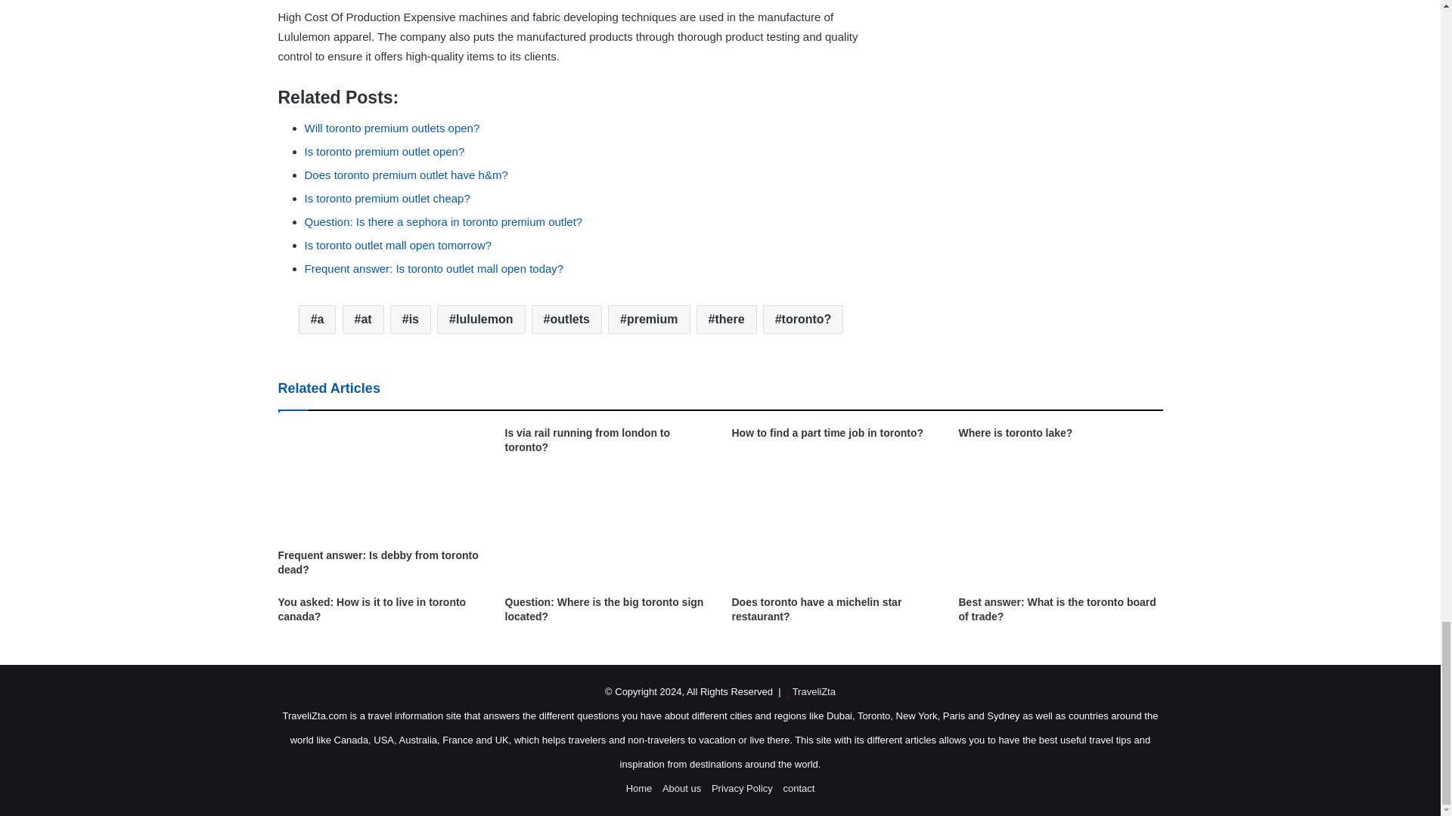 The height and width of the screenshot is (816, 1452). What do you see at coordinates (827, 432) in the screenshot?
I see `How to find a part time job in toronto?` at bounding box center [827, 432].